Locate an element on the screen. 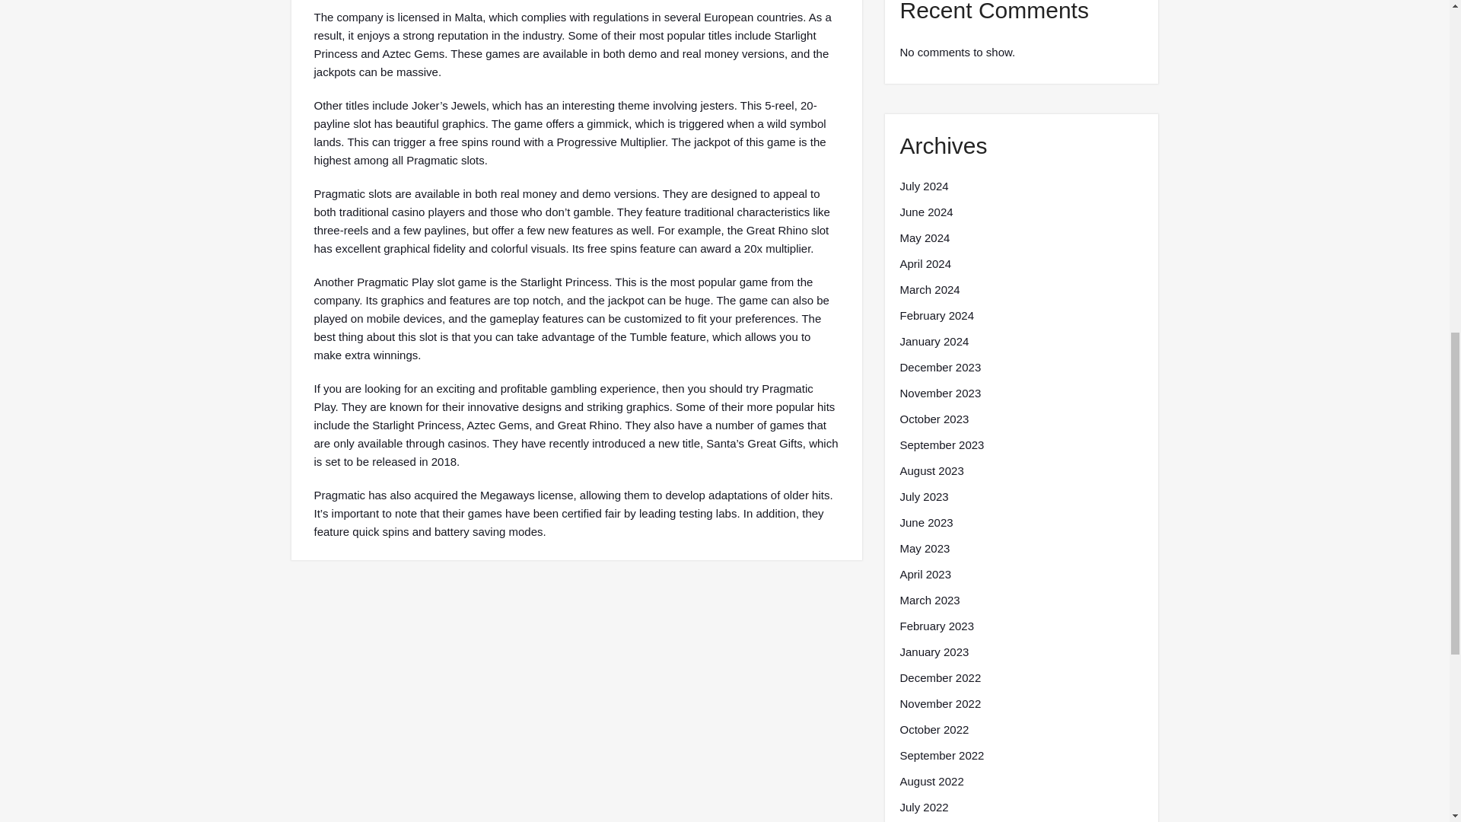 Image resolution: width=1461 pixels, height=822 pixels. June 2023 is located at coordinates (925, 522).